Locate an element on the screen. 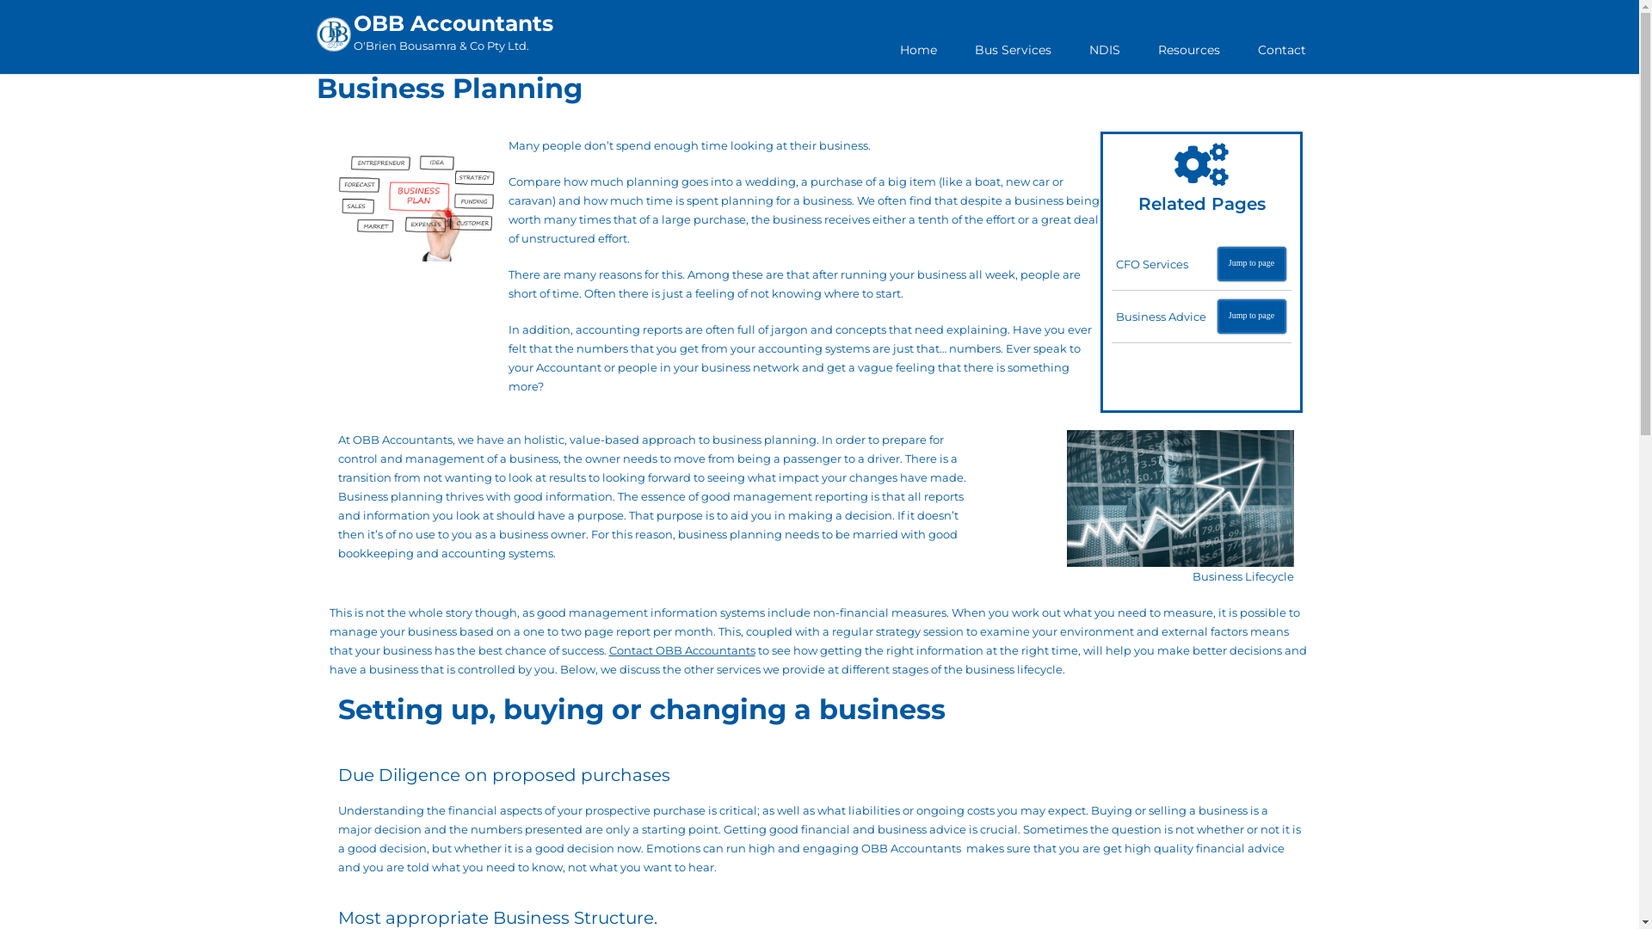 This screenshot has width=1652, height=929. Contact is located at coordinates (1282, 50).